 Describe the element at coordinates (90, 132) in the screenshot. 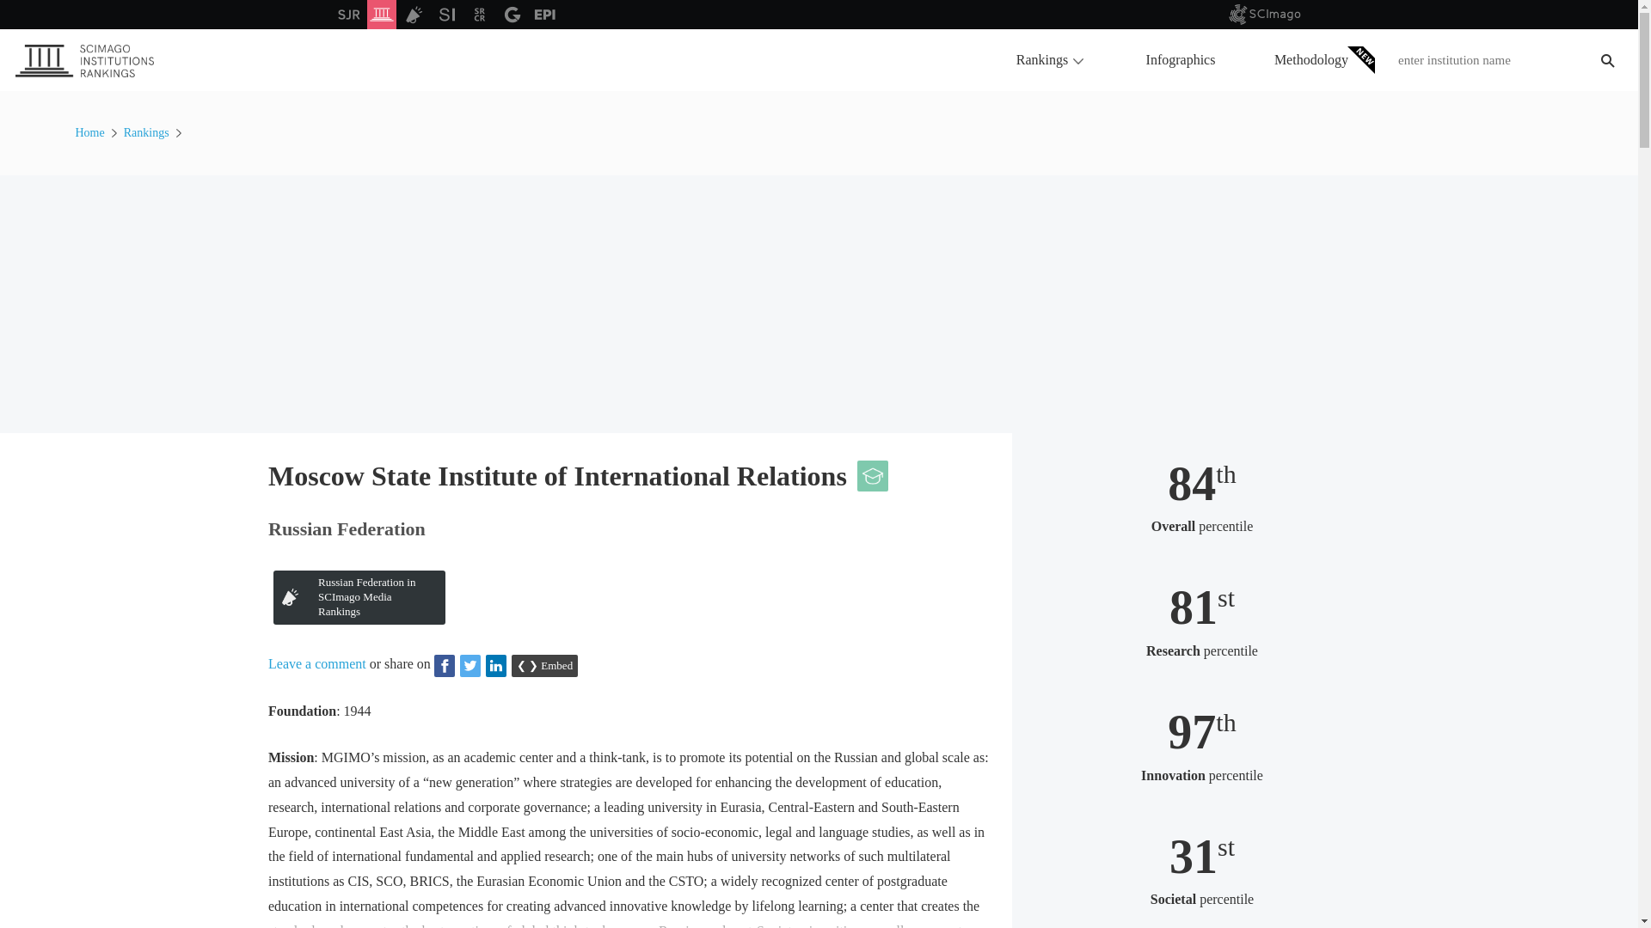

I see `Home` at that location.